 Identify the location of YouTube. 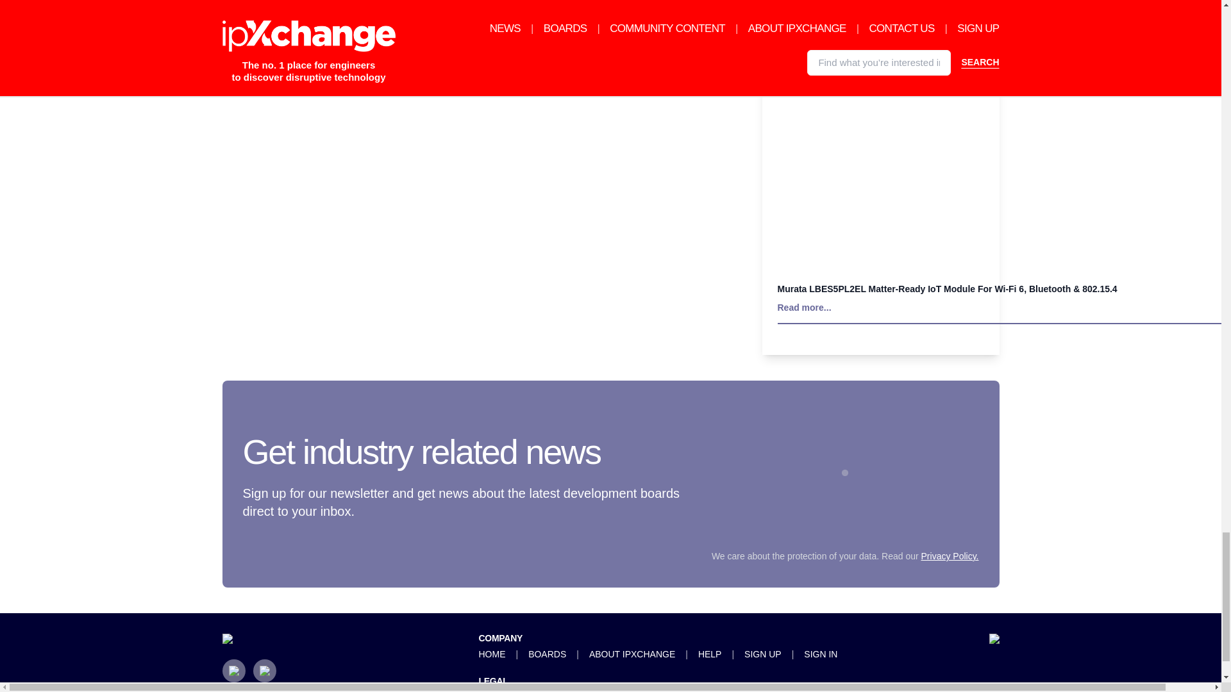
(264, 670).